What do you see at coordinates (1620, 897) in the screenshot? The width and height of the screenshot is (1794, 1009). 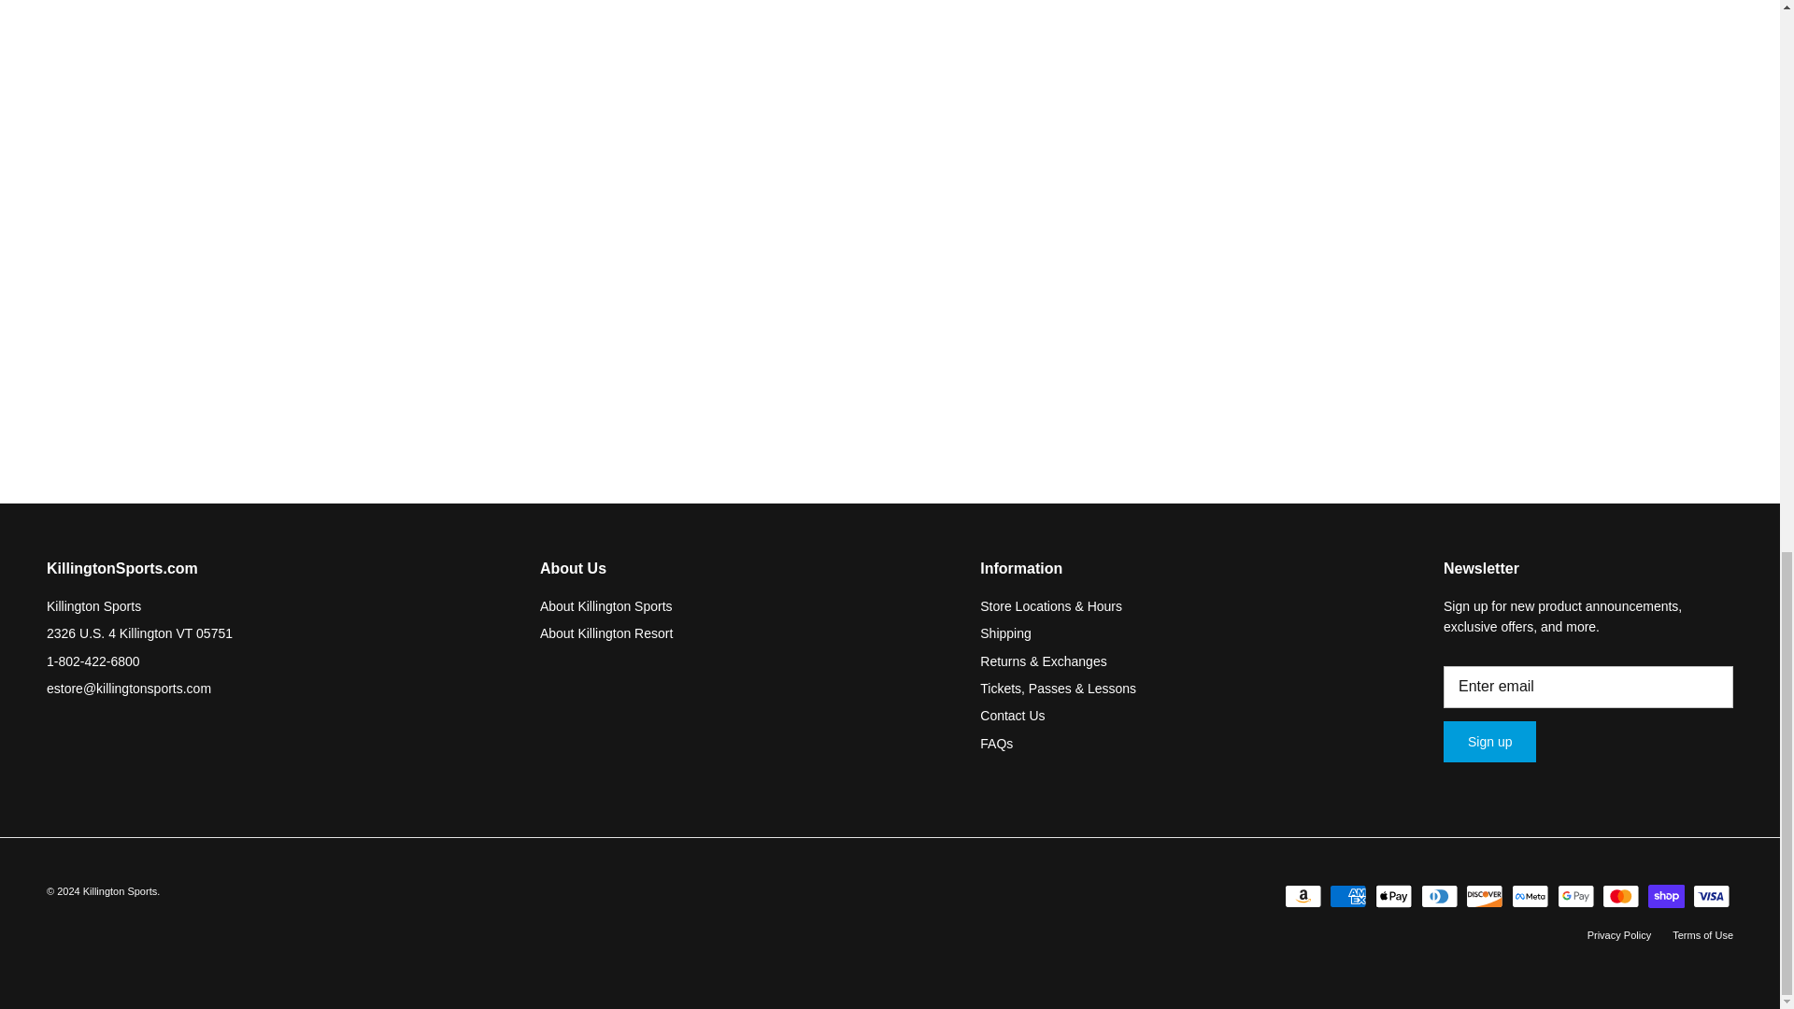 I see `Mastercard` at bounding box center [1620, 897].